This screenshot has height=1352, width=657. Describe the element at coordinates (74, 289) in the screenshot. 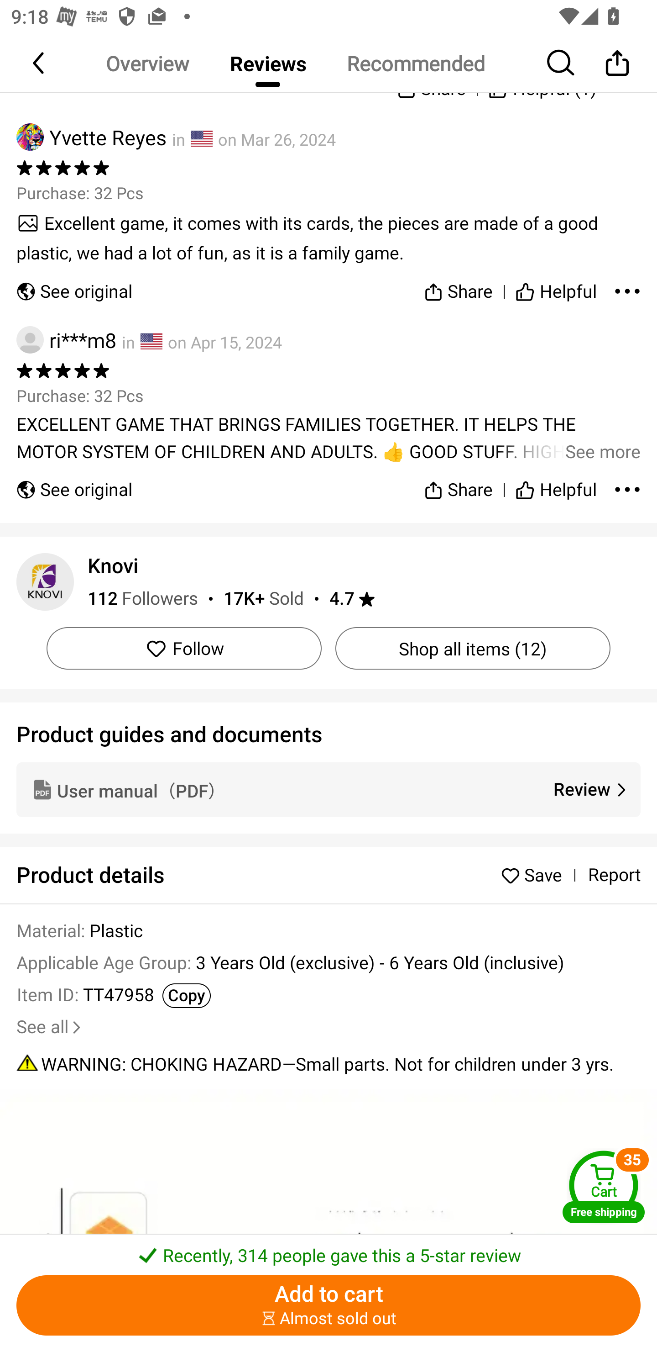

I see `  See original` at that location.